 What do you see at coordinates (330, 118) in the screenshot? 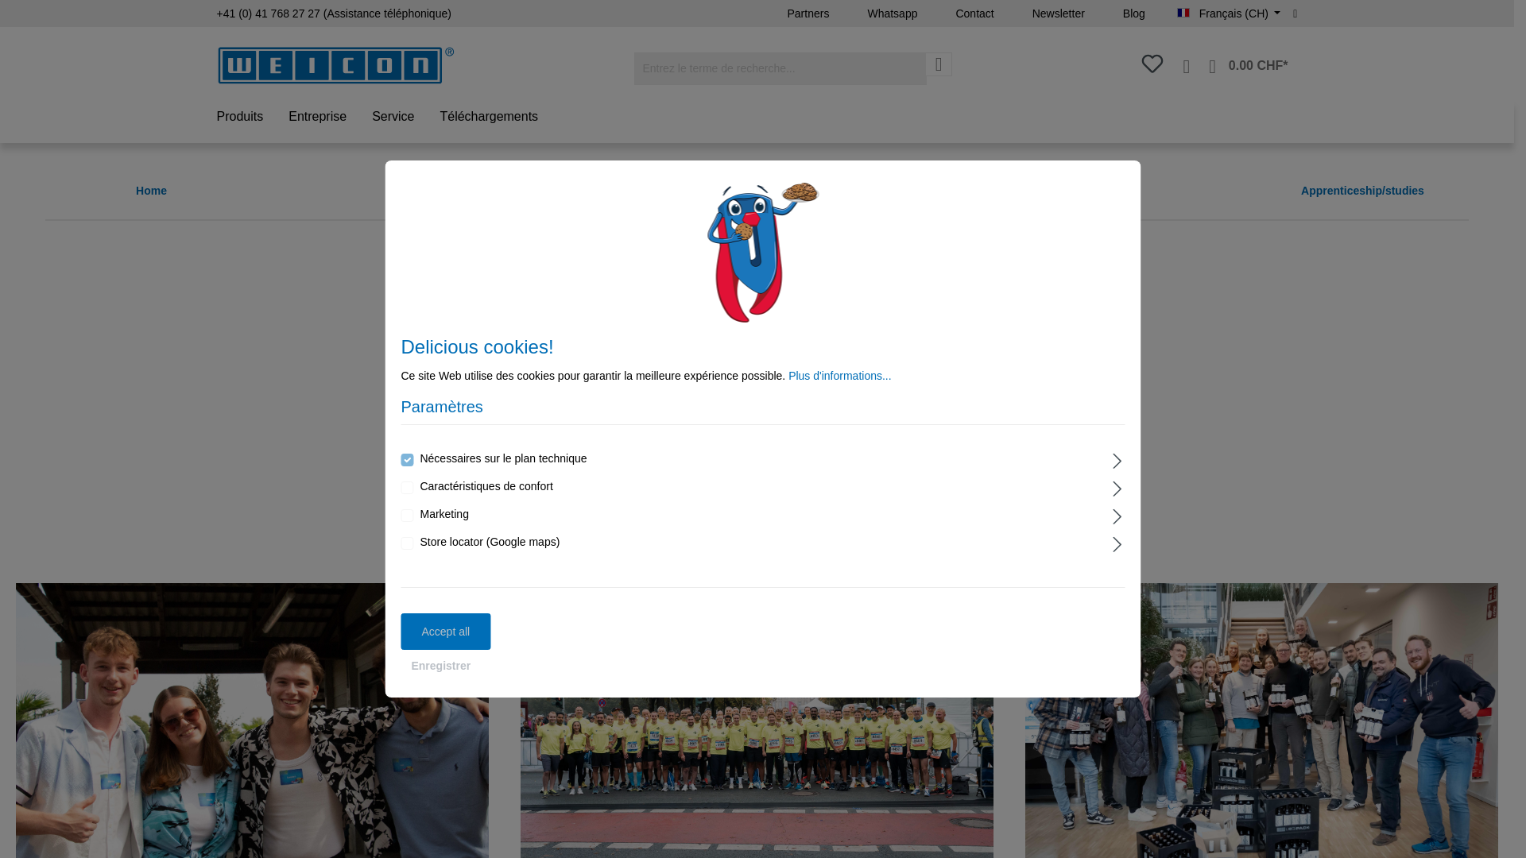
I see `Entreprise` at bounding box center [330, 118].